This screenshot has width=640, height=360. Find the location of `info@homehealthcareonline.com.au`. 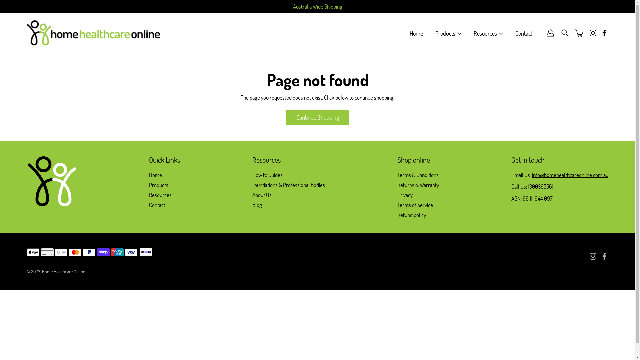

info@homehealthcareonline.com.au is located at coordinates (570, 175).